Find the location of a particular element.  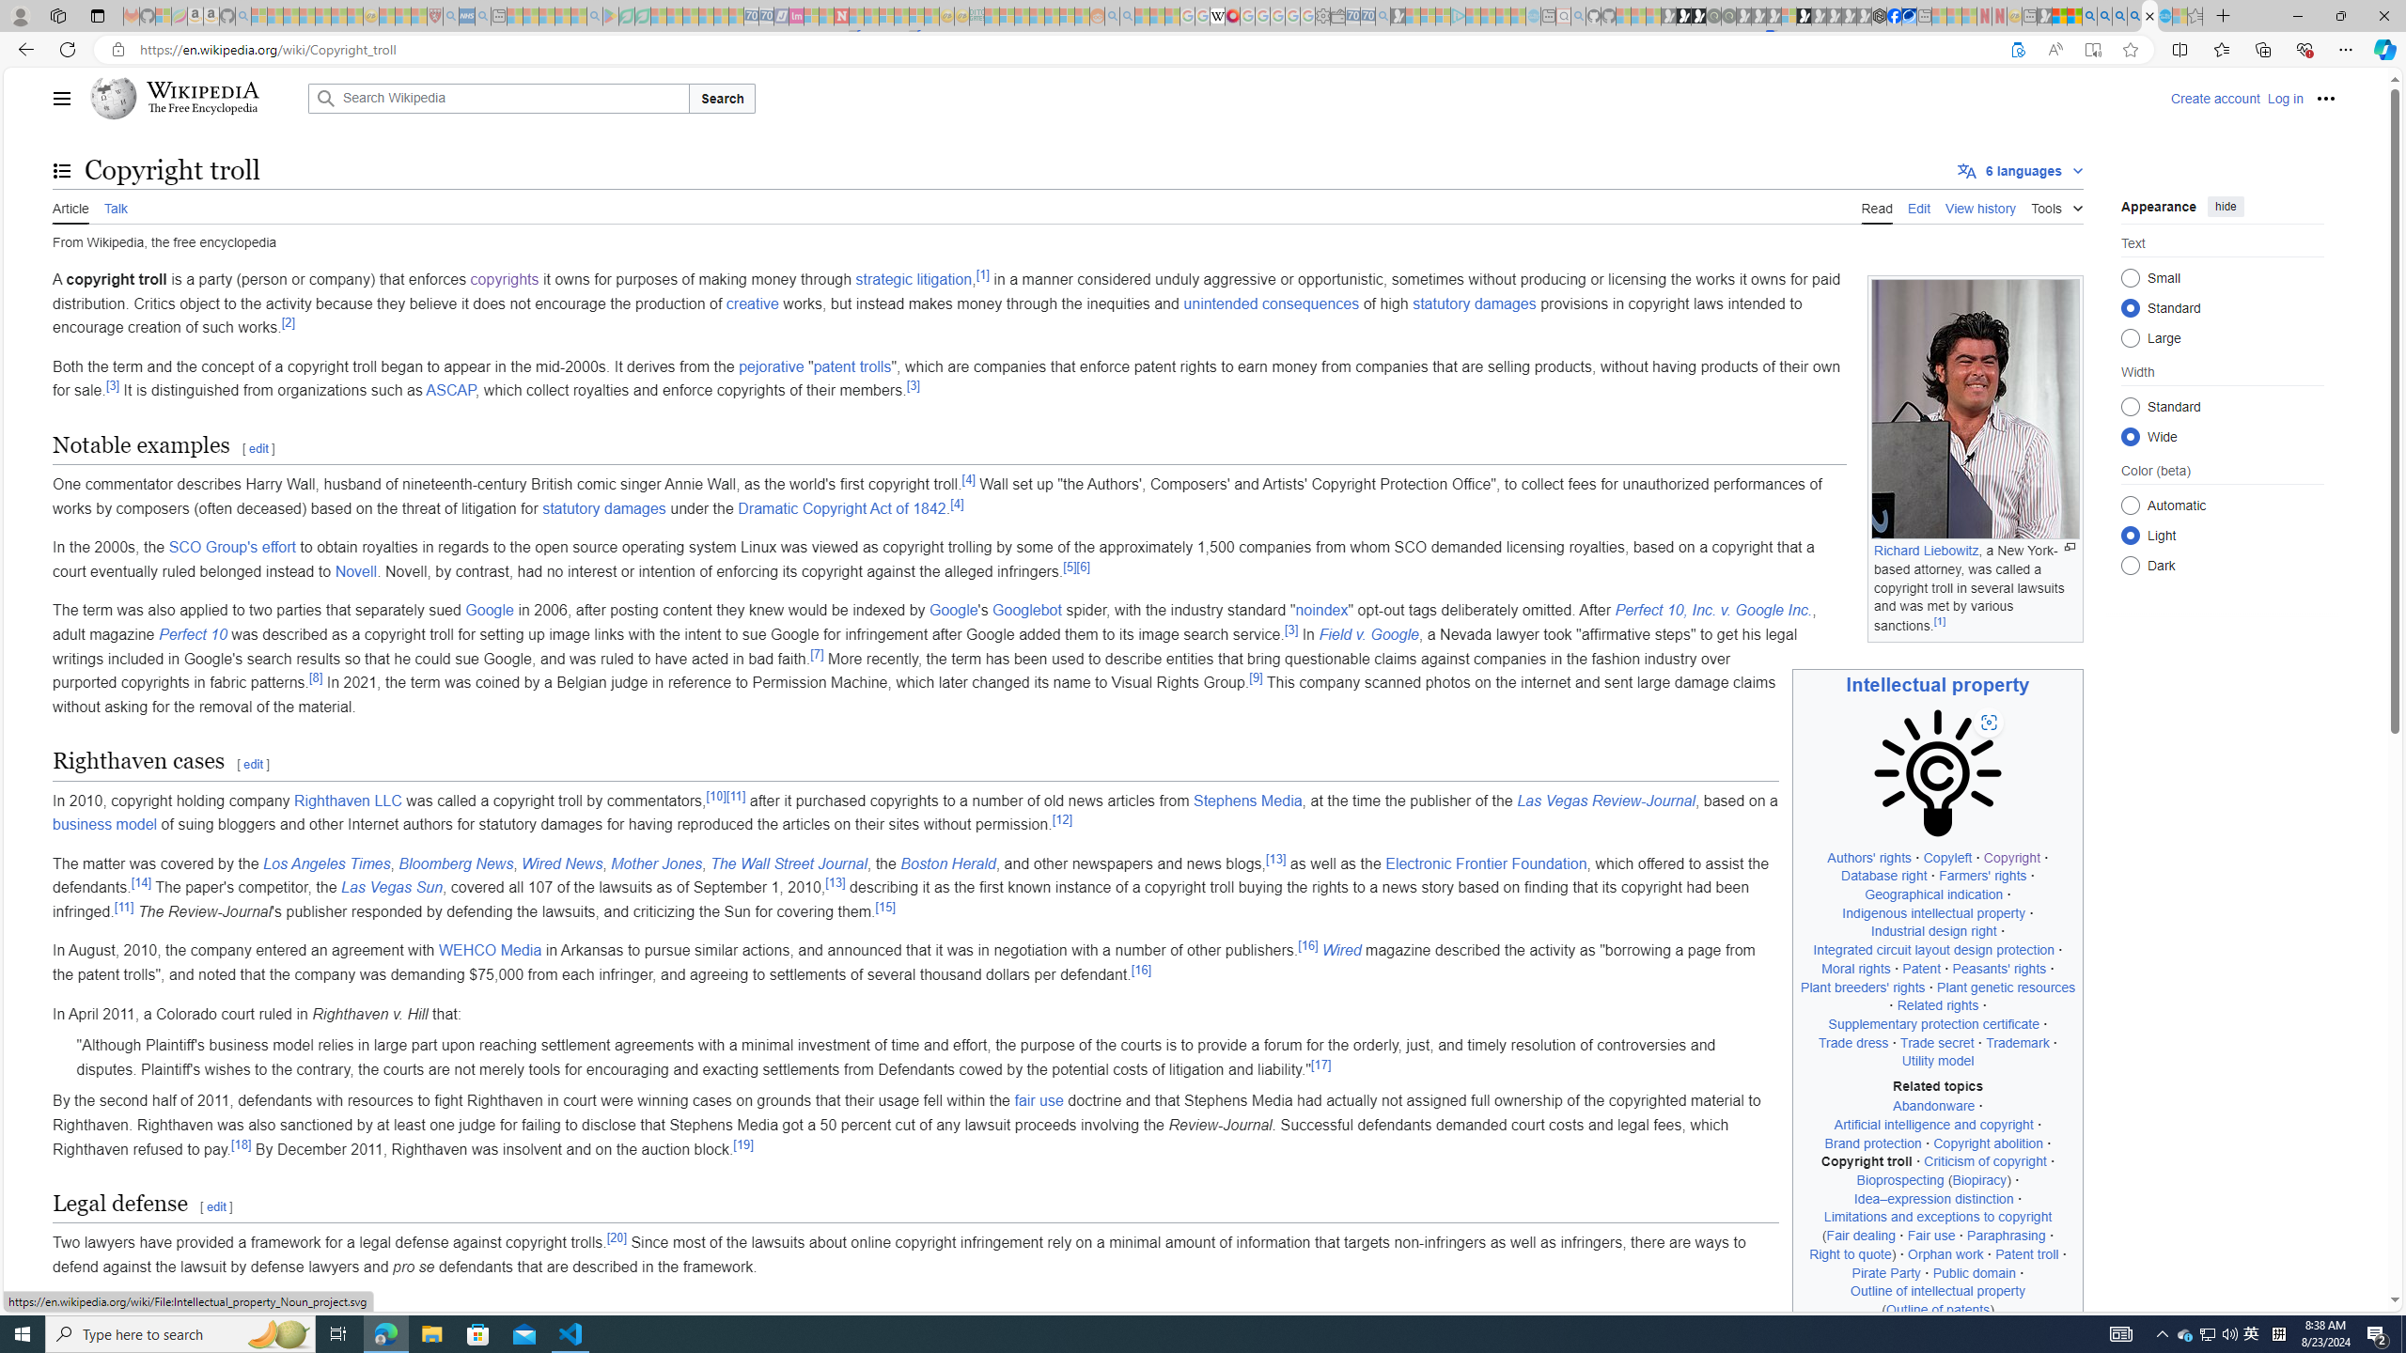

Kinda Frugal - MSN - Sleeping is located at coordinates (1053, 16).